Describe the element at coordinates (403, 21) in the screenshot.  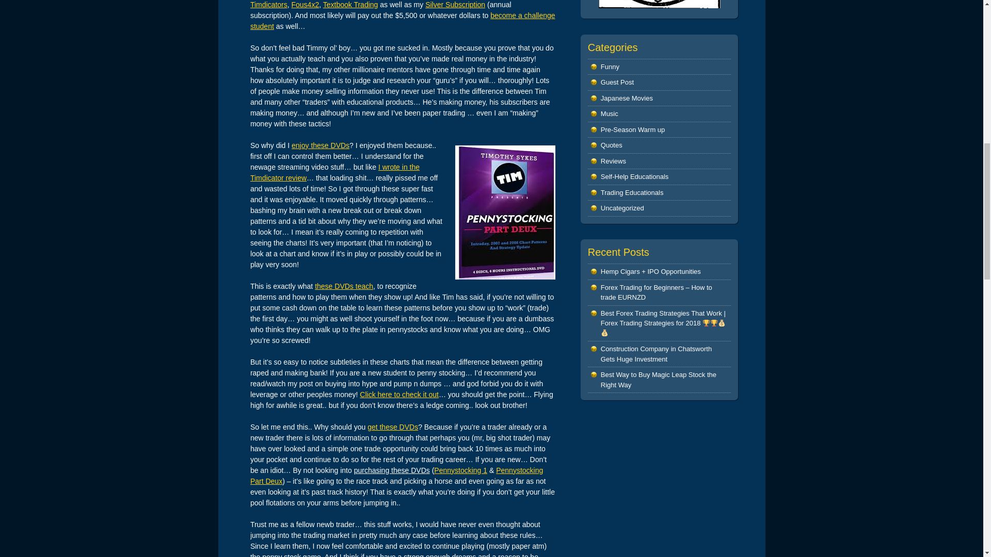
I see `become a challenge student` at that location.